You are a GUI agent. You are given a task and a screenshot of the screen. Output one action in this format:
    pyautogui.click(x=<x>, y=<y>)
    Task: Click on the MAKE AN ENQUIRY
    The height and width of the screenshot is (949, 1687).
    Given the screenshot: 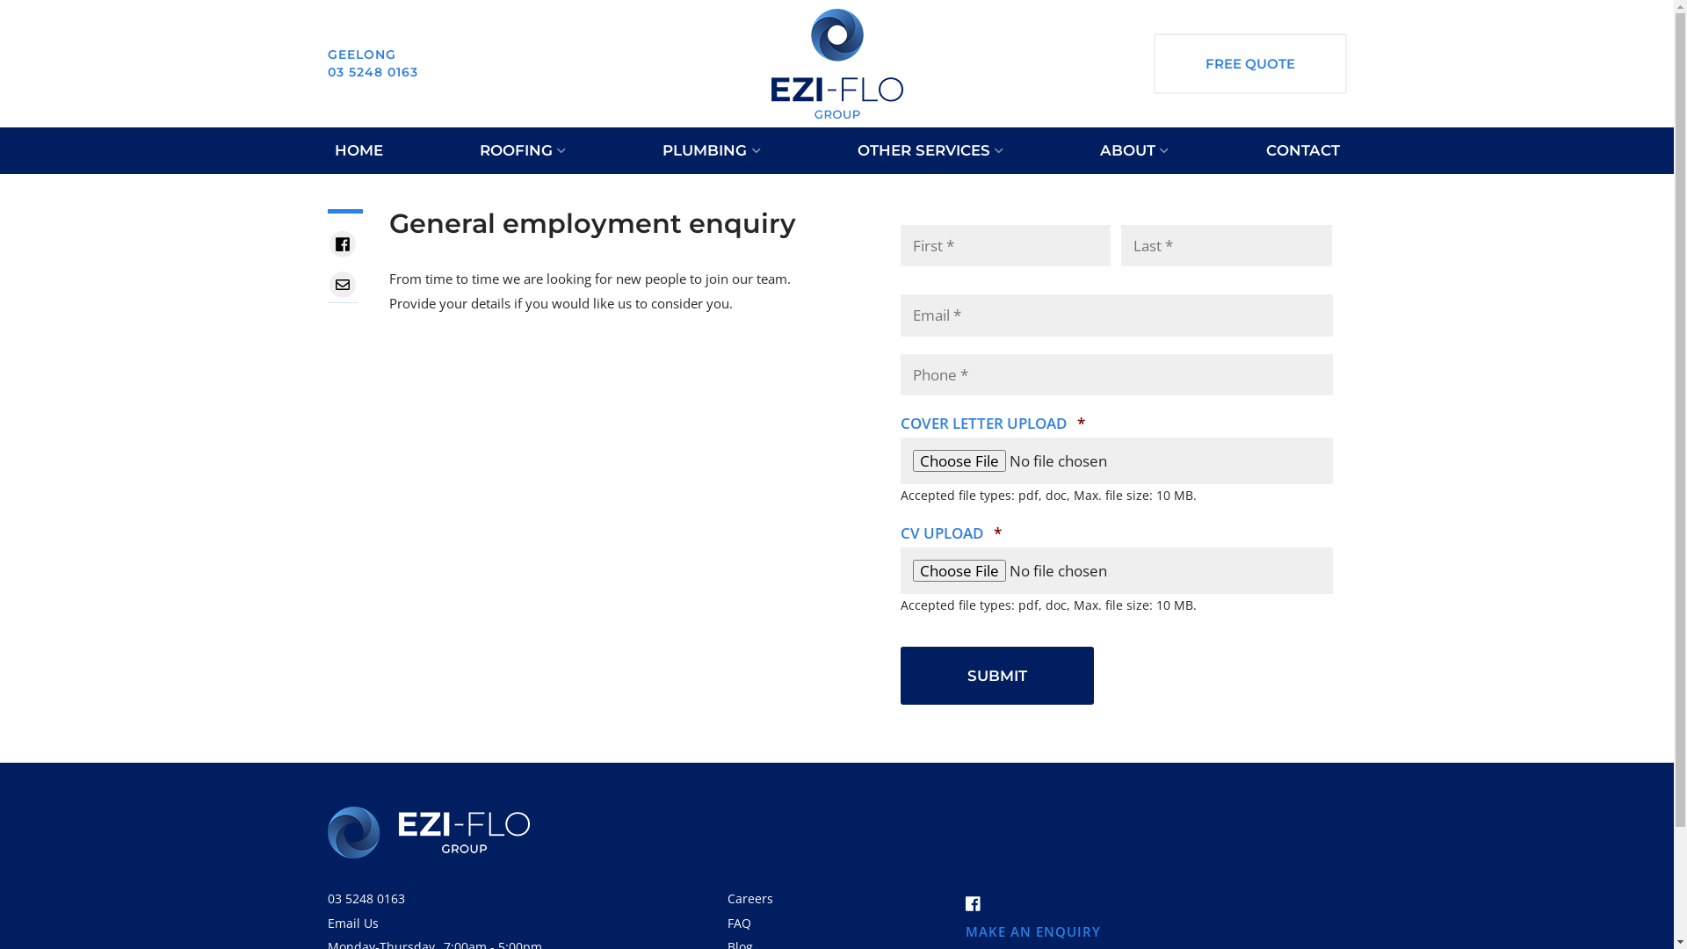 What is the action you would take?
    pyautogui.click(x=1032, y=931)
    